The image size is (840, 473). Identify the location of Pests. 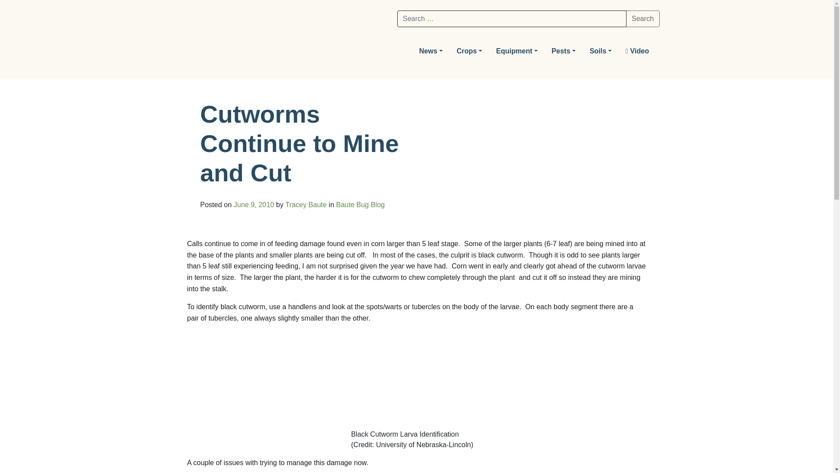
(563, 51).